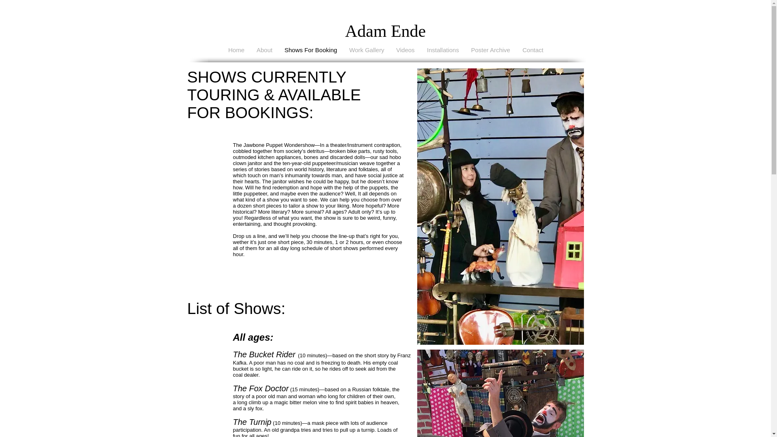 The width and height of the screenshot is (777, 437). What do you see at coordinates (533, 50) in the screenshot?
I see `Contact` at bounding box center [533, 50].